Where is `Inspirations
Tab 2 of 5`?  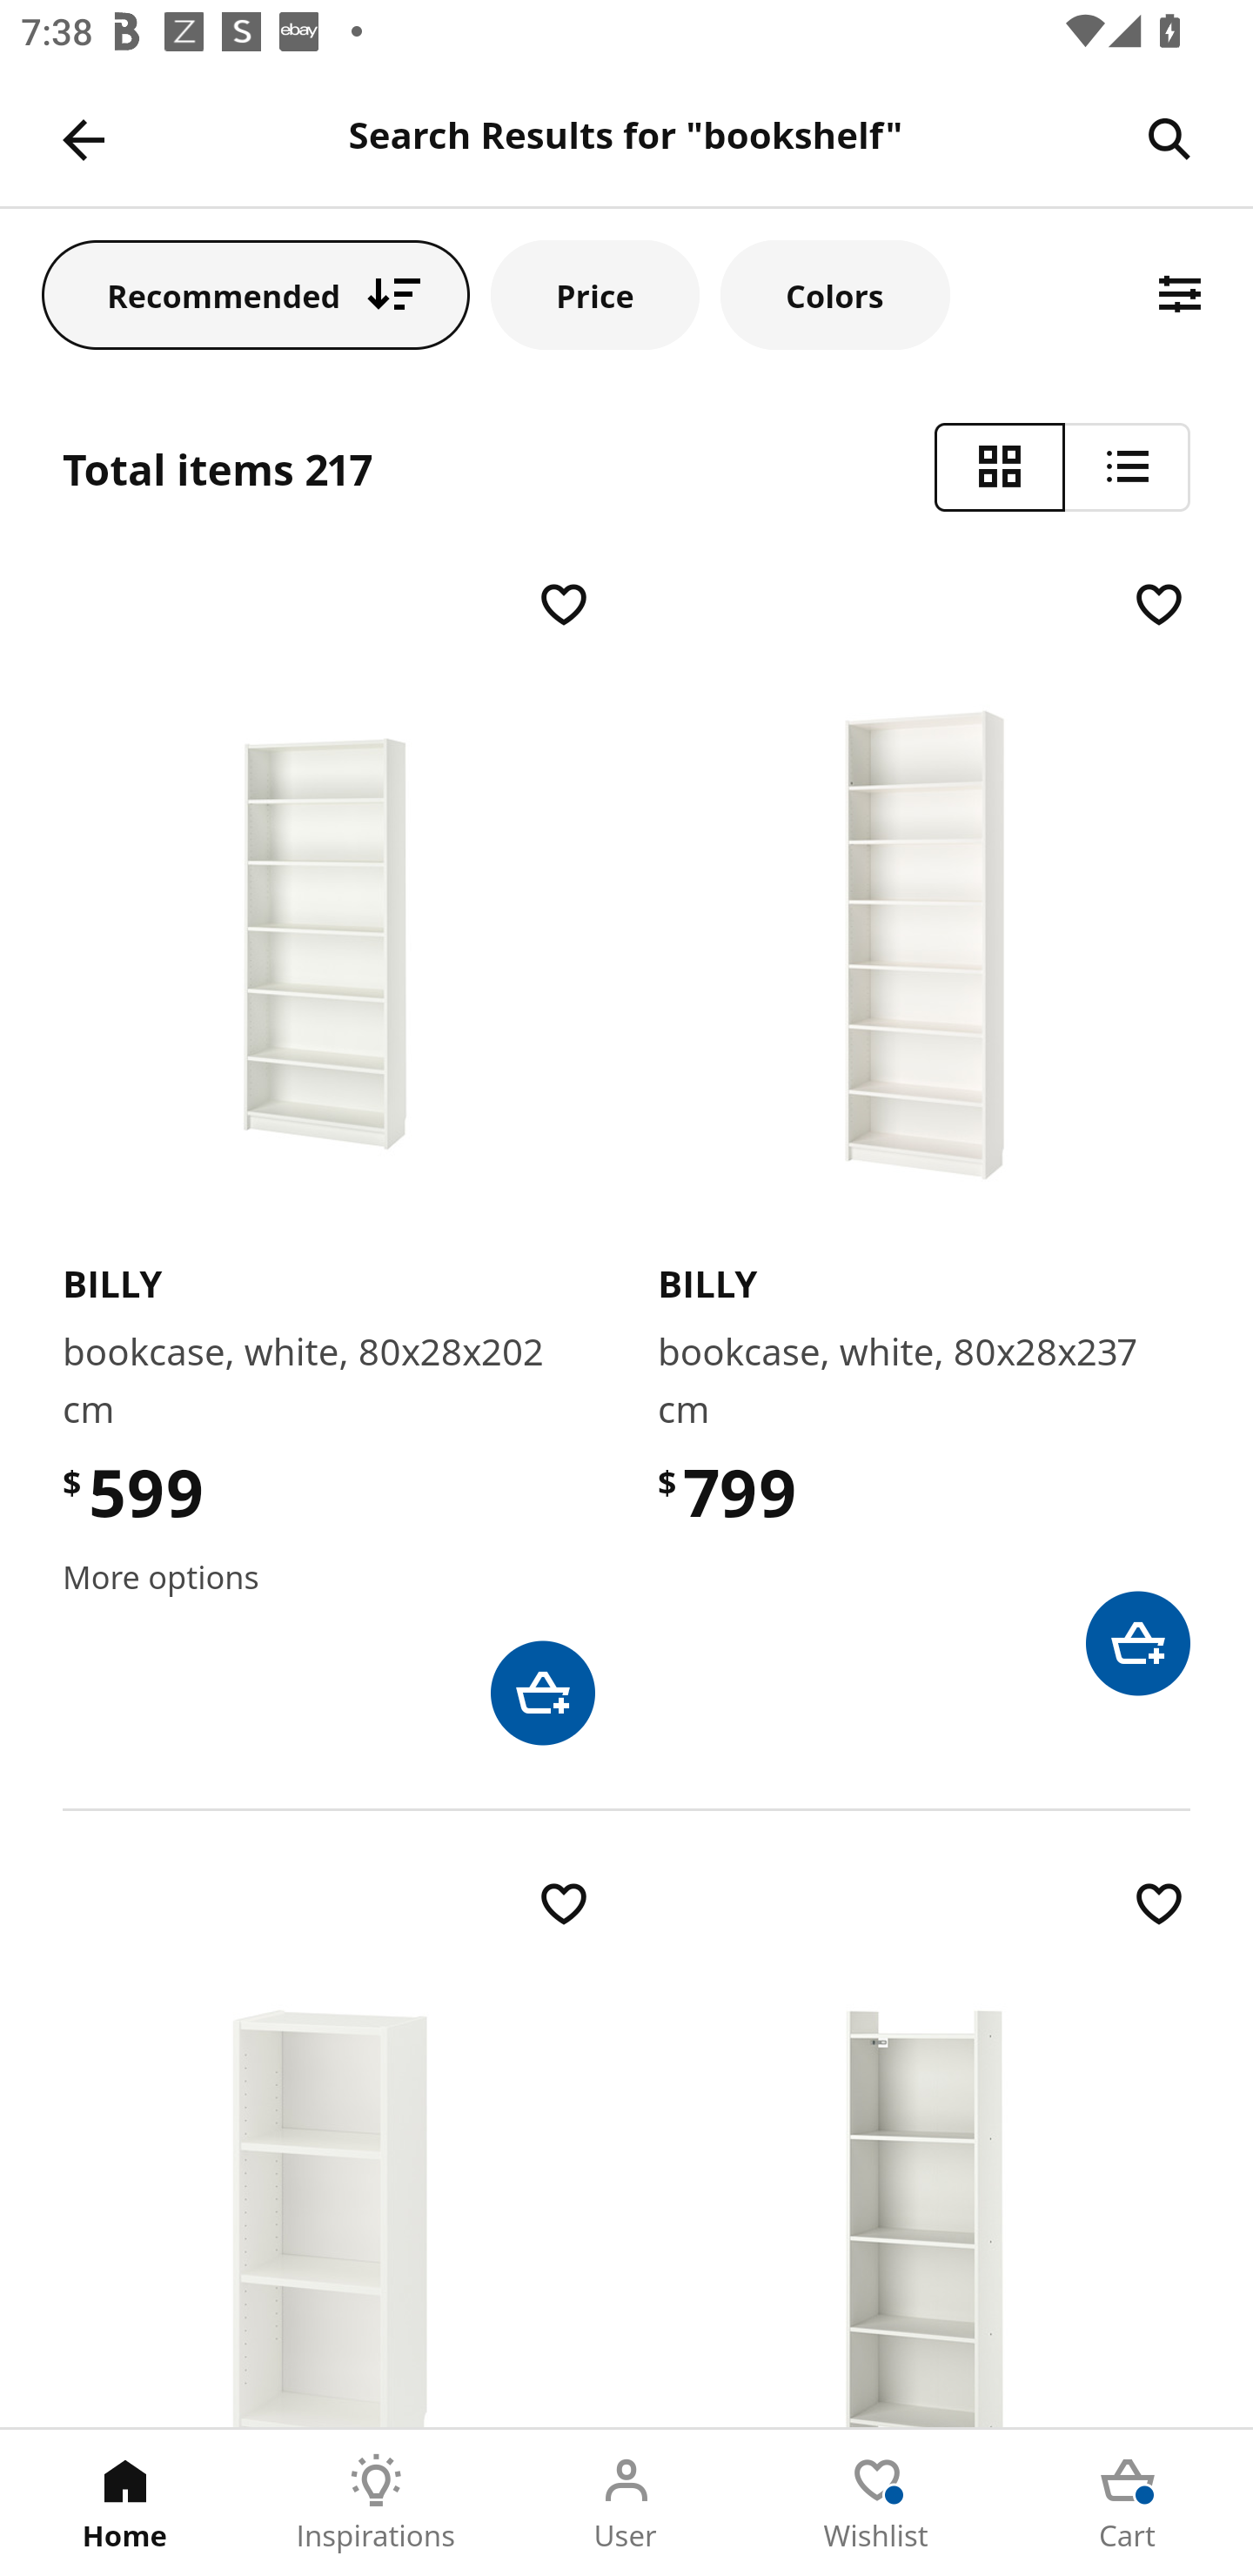
Inspirations
Tab 2 of 5 is located at coordinates (376, 2503).